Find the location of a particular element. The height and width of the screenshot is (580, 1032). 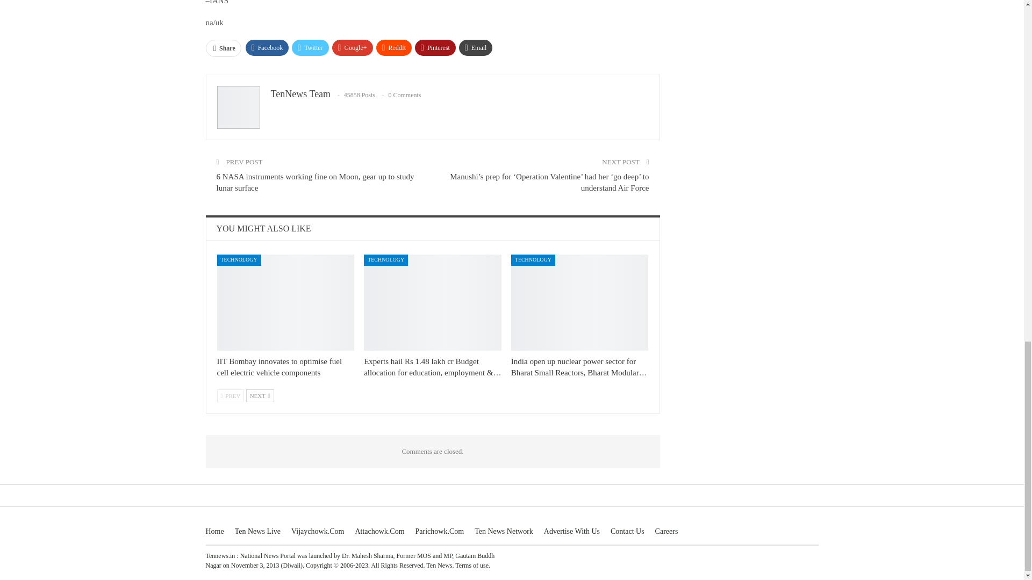

Previous is located at coordinates (231, 395).